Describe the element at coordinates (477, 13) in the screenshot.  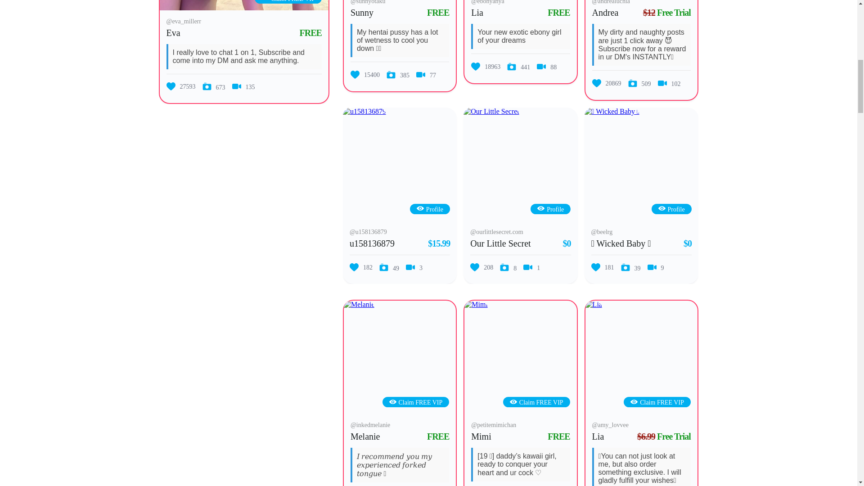
I see `Lia` at that location.